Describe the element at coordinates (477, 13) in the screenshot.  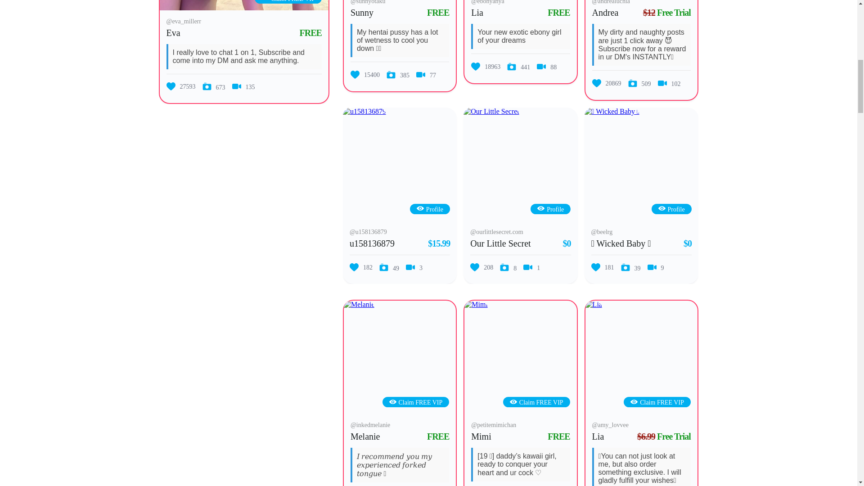
I see `Lia` at that location.